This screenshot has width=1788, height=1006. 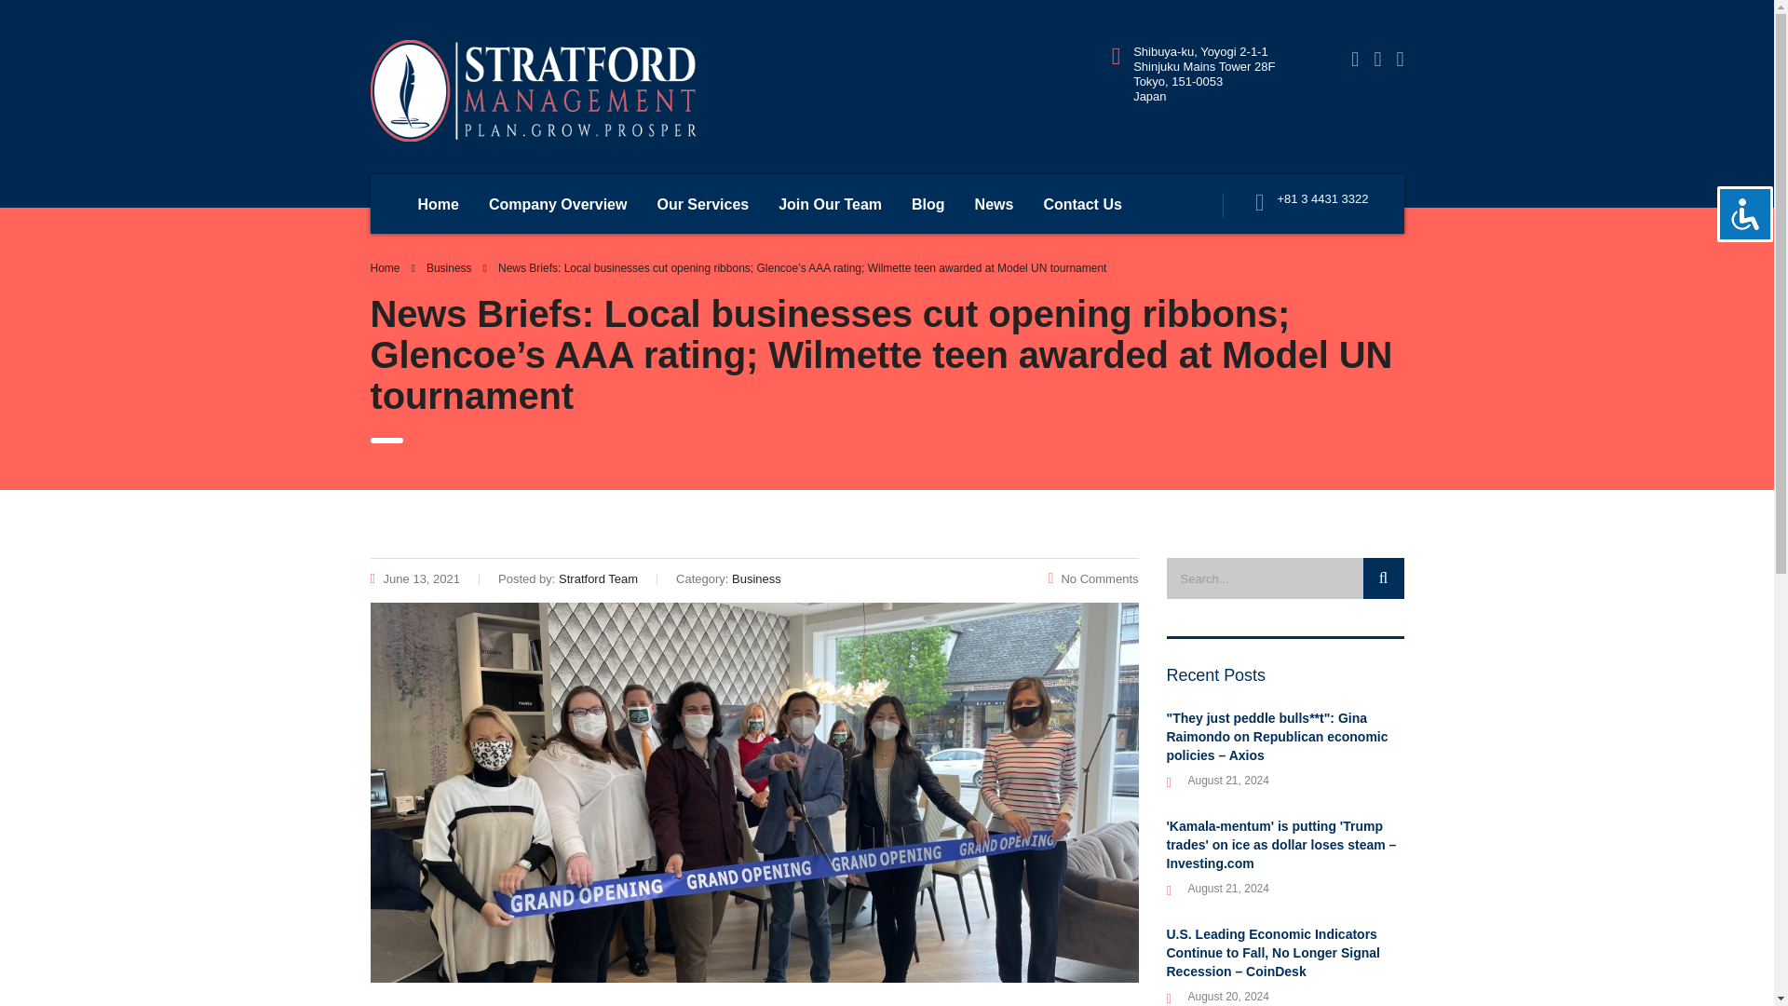 I want to click on No Comments, so click(x=1093, y=578).